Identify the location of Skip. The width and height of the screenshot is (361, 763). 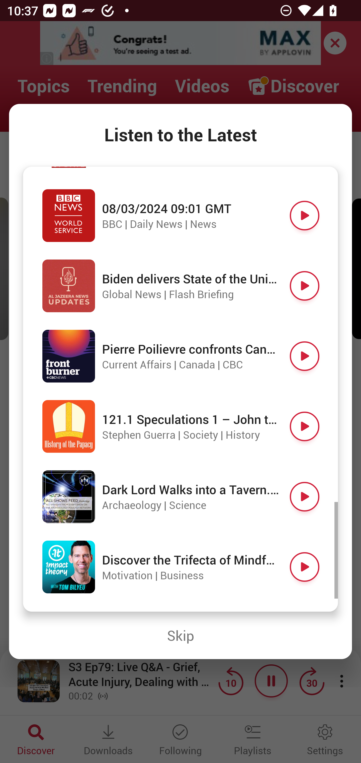
(180, 635).